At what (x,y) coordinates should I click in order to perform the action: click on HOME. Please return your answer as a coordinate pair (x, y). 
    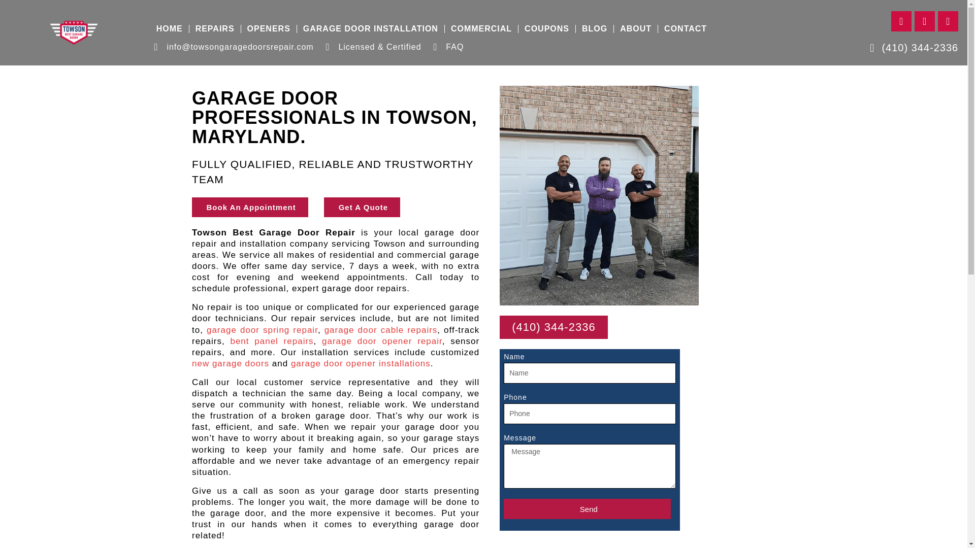
    Looking at the image, I should click on (170, 28).